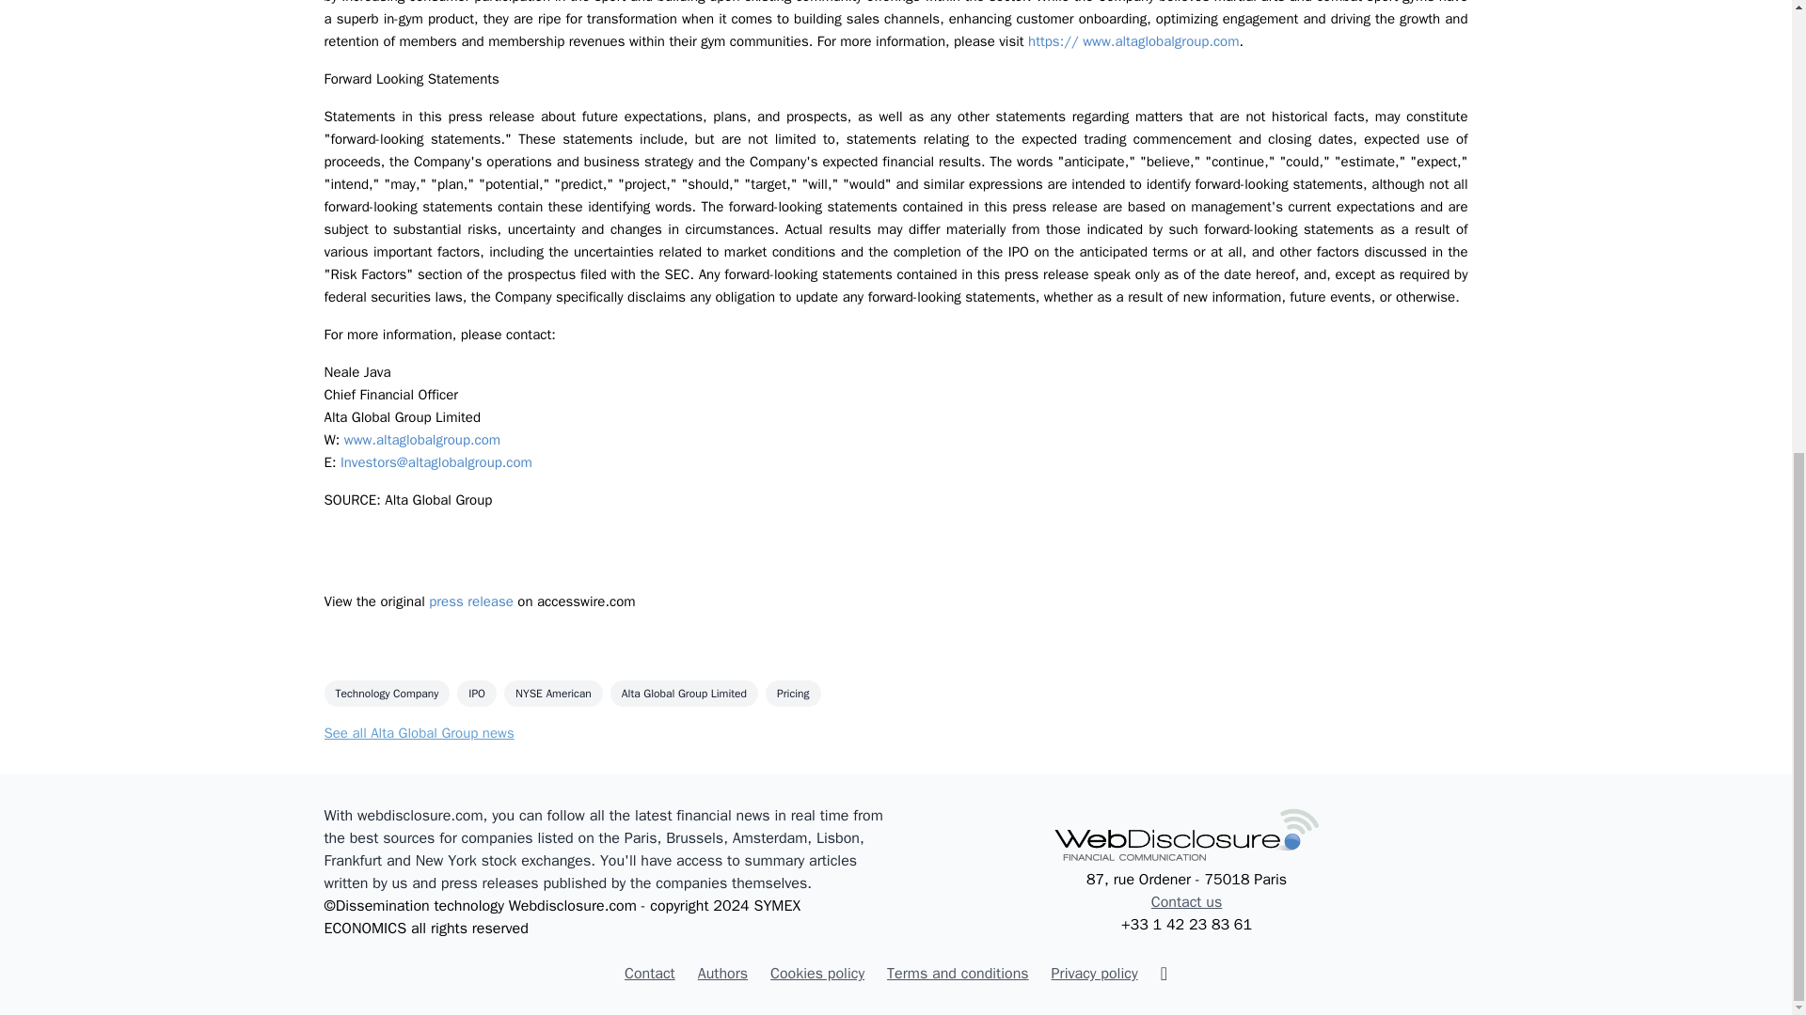 The image size is (1806, 1015). What do you see at coordinates (386, 693) in the screenshot?
I see `Technology Company` at bounding box center [386, 693].